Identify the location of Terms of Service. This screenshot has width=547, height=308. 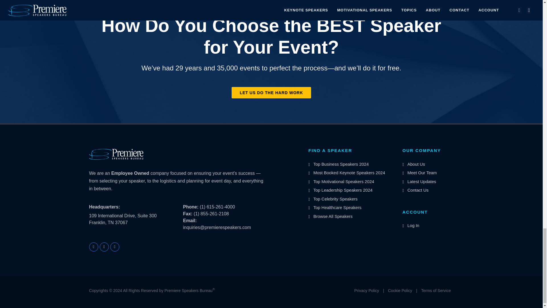
(436, 291).